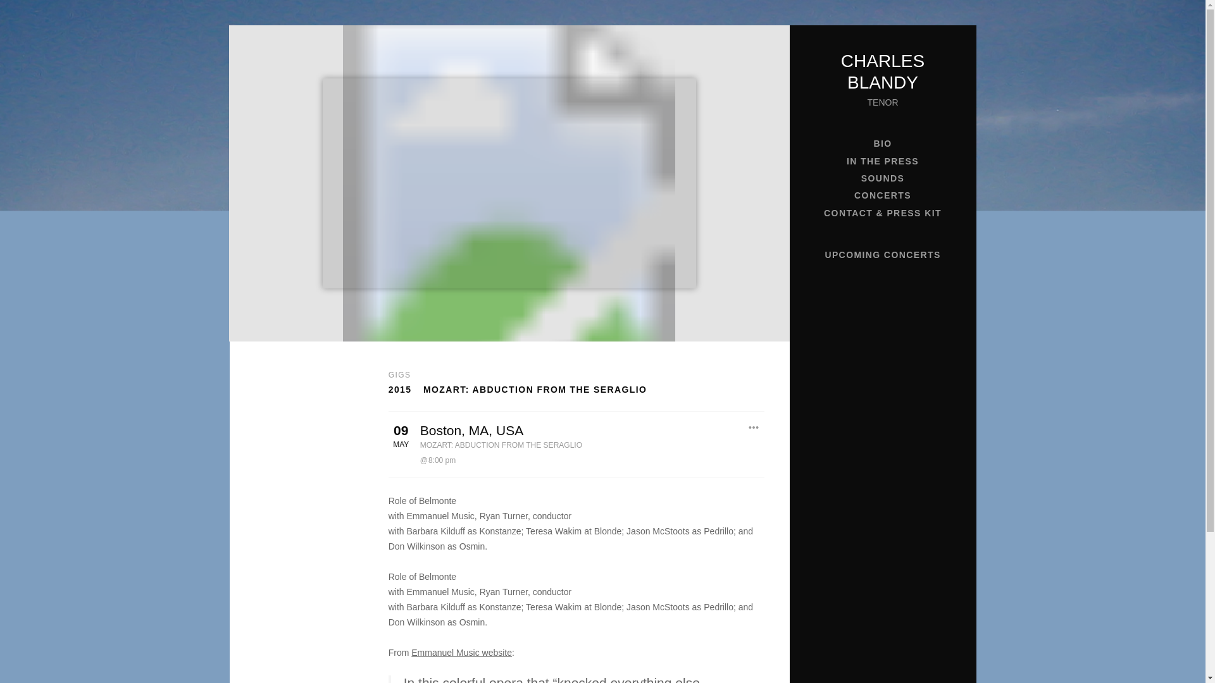 The width and height of the screenshot is (1215, 683). Describe the element at coordinates (754, 428) in the screenshot. I see `More` at that location.